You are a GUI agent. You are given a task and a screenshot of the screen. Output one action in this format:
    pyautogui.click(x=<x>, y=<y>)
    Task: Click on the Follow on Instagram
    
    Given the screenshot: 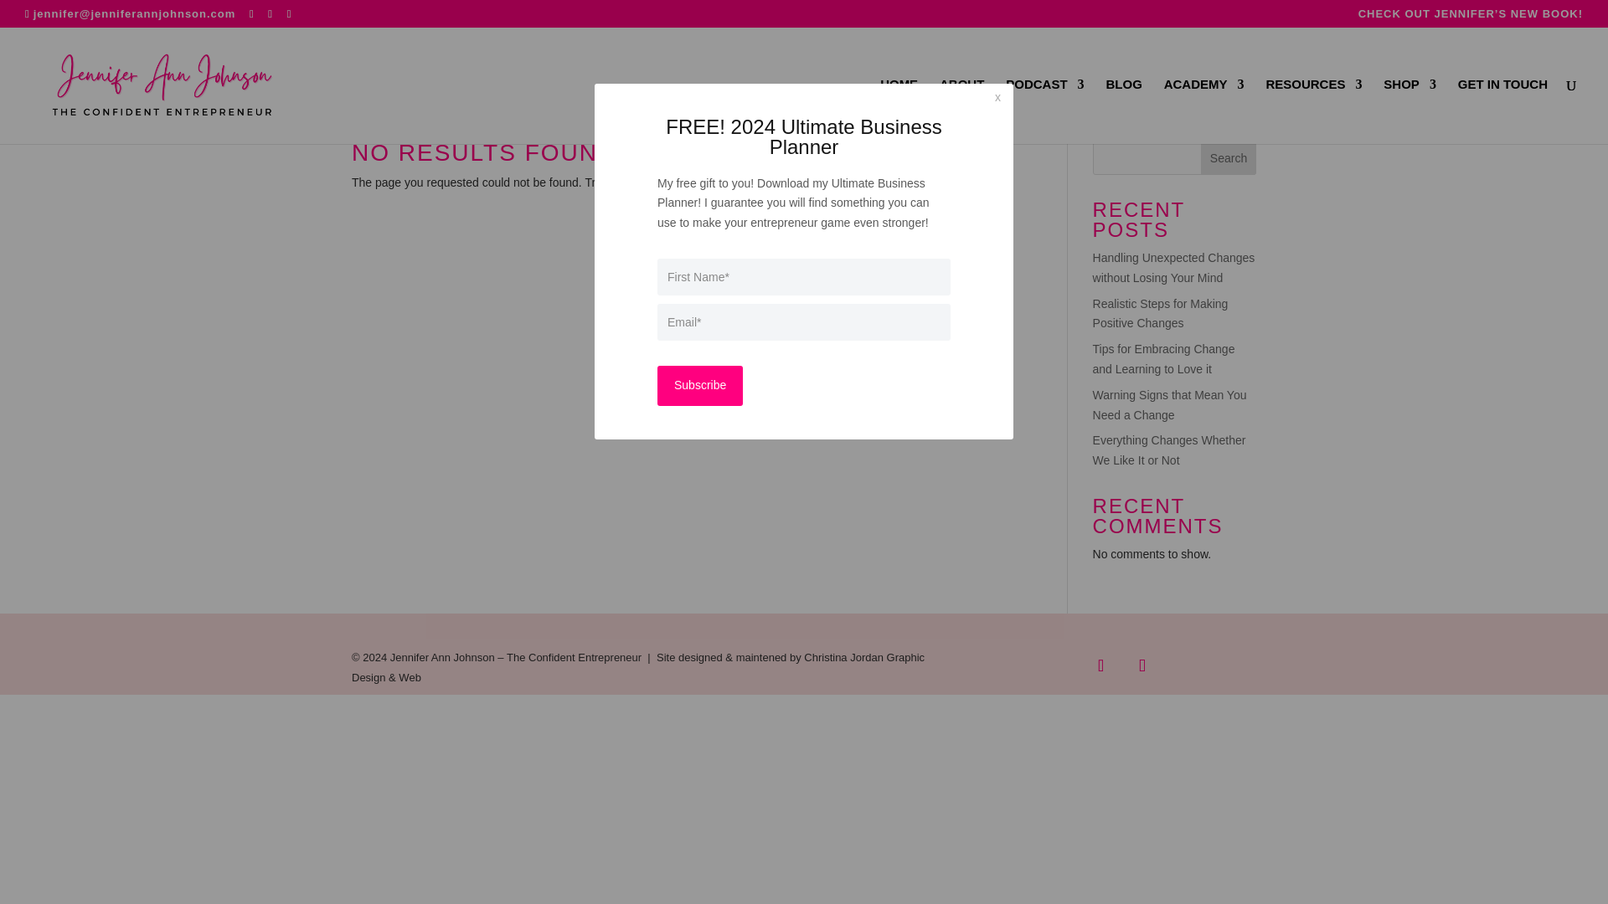 What is the action you would take?
    pyautogui.click(x=1142, y=665)
    